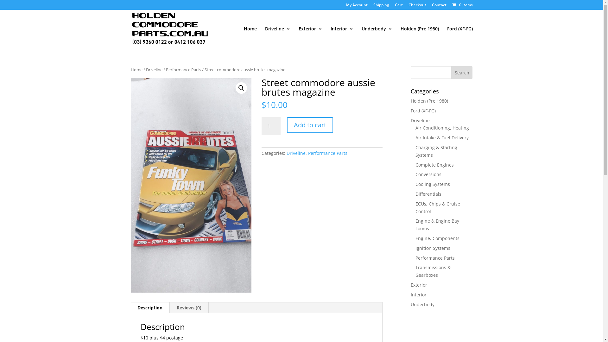 The width and height of the screenshot is (608, 342). What do you see at coordinates (184, 70) in the screenshot?
I see `Performance Parts` at bounding box center [184, 70].